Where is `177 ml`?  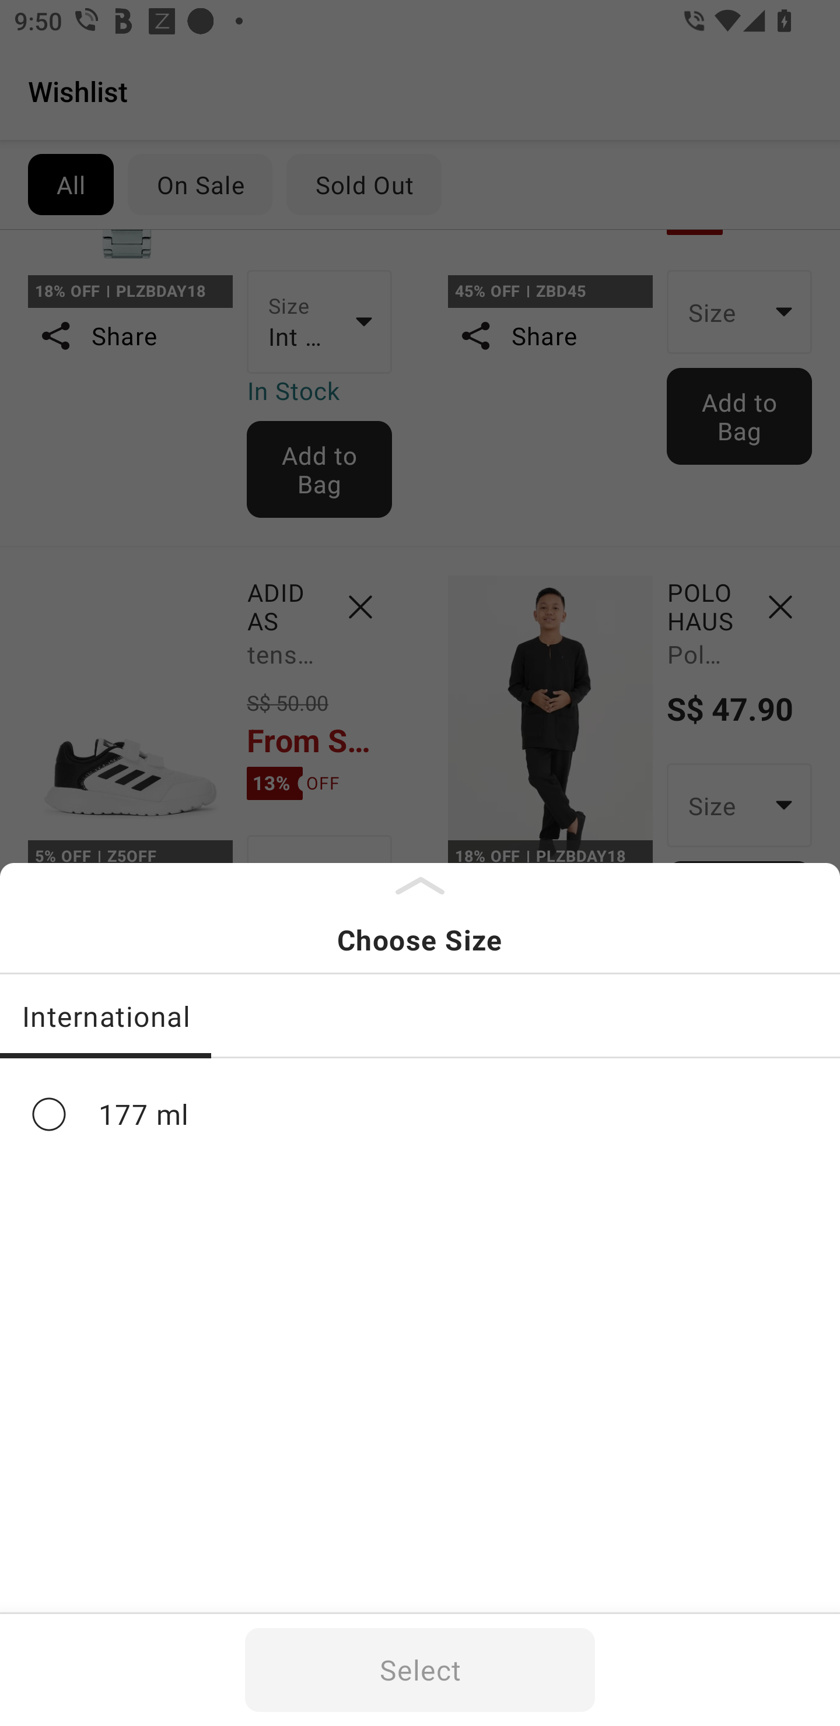 177 ml is located at coordinates (420, 1114).